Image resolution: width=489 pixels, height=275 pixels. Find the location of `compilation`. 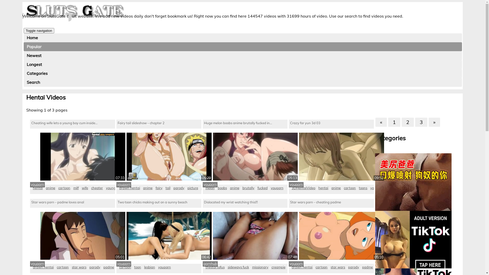

compilation is located at coordinates (210, 188).